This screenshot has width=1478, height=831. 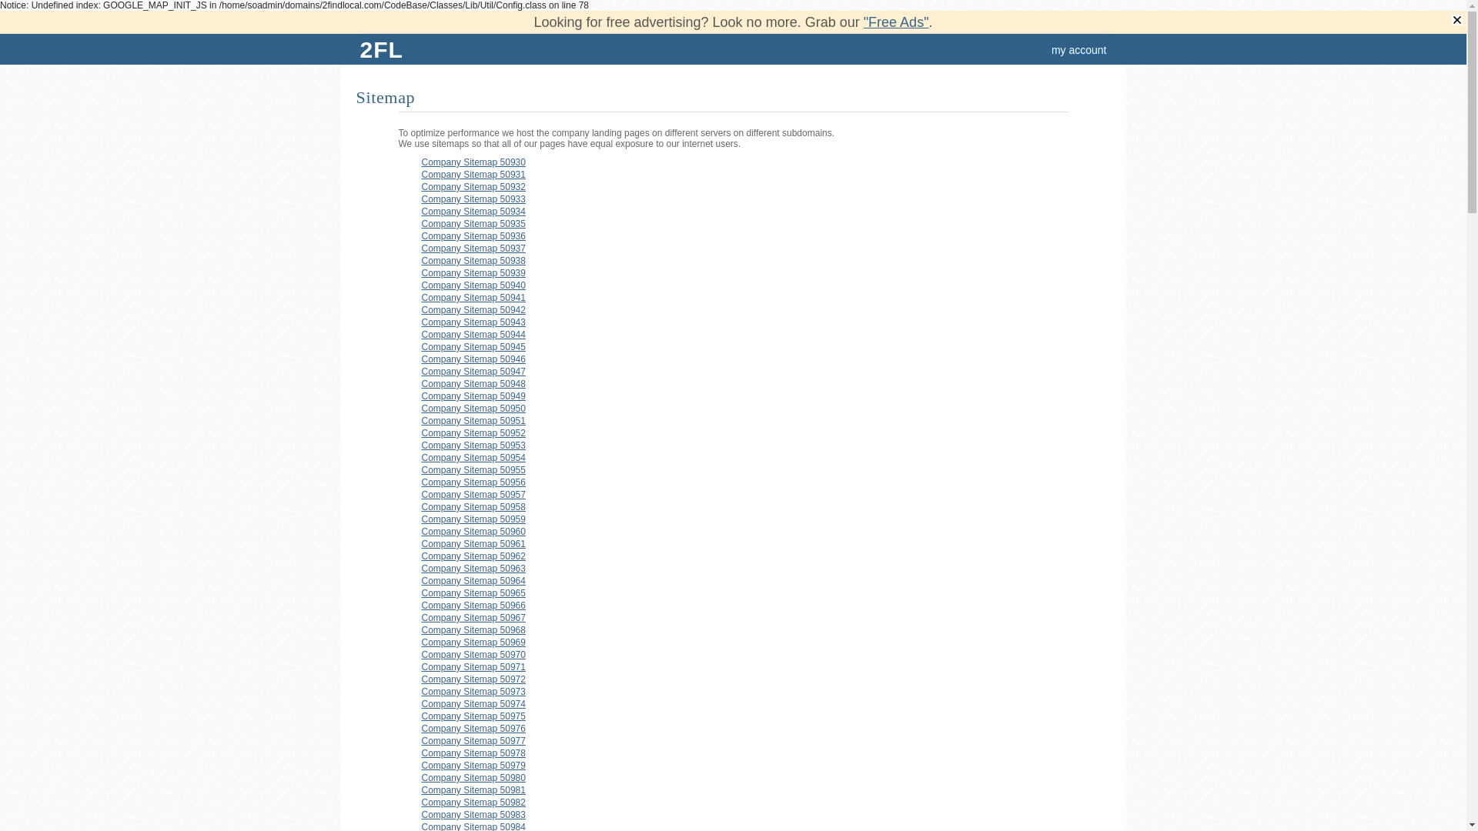 What do you see at coordinates (474, 790) in the screenshot?
I see `Company Sitemap 50981` at bounding box center [474, 790].